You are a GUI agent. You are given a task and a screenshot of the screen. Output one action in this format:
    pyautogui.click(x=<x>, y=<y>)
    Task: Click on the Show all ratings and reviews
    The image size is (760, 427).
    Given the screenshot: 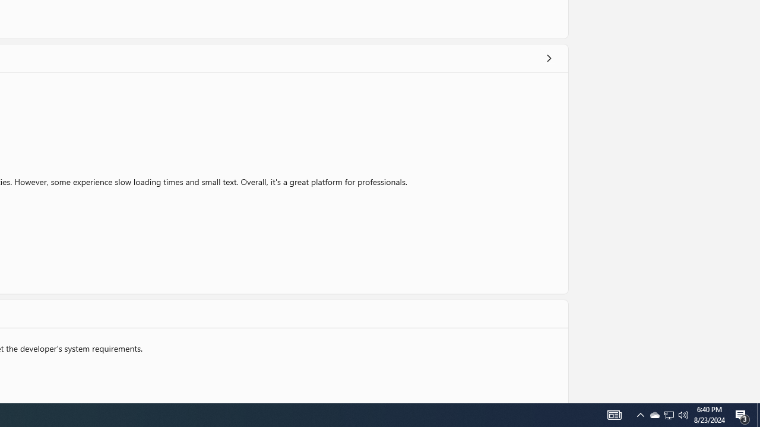 What is the action you would take?
    pyautogui.click(x=549, y=58)
    